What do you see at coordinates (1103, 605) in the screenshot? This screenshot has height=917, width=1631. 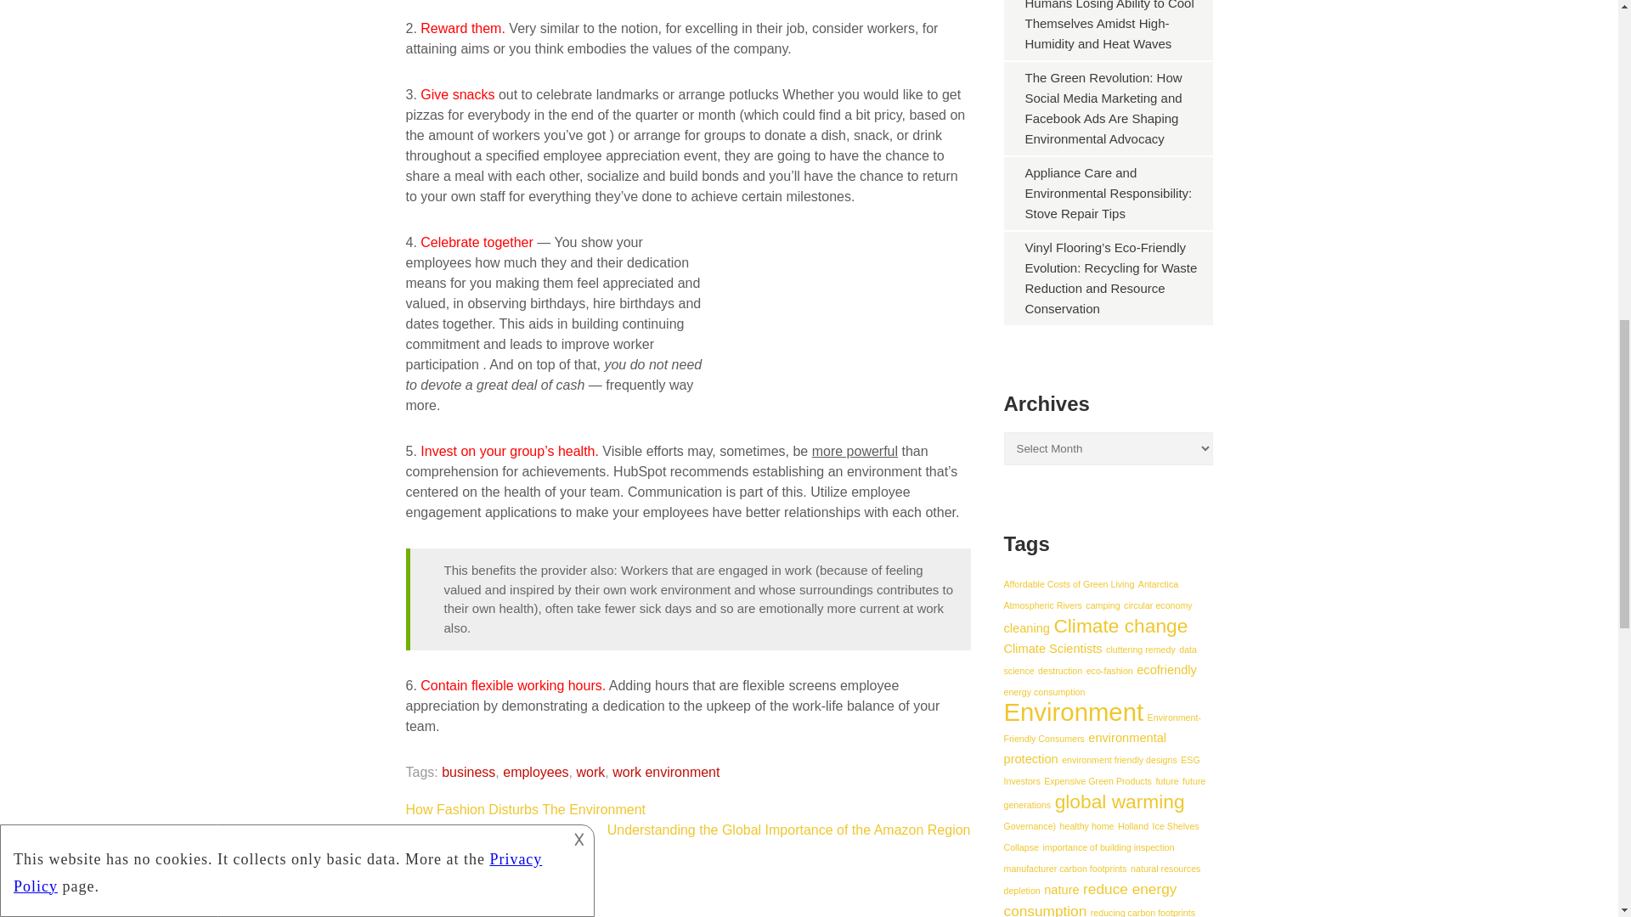 I see `camping` at bounding box center [1103, 605].